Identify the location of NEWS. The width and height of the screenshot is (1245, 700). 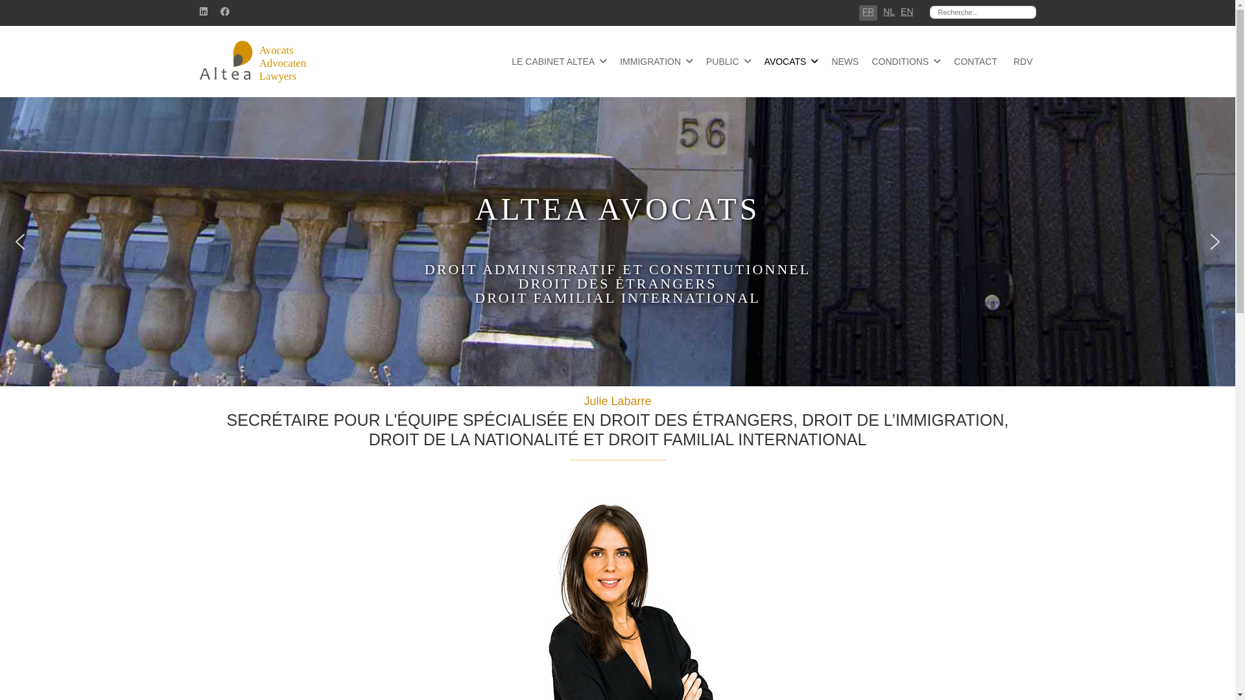
(845, 62).